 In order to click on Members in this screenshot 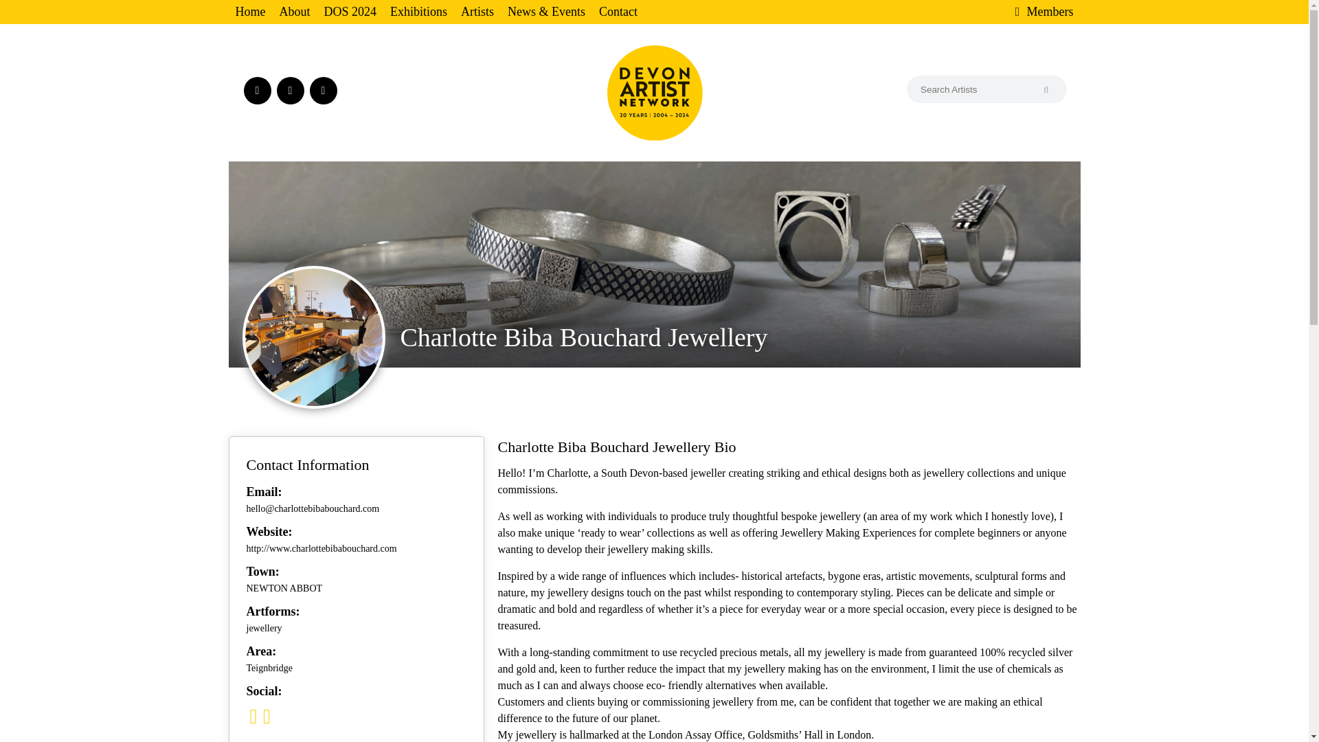, I will do `click(1021, 12)`.